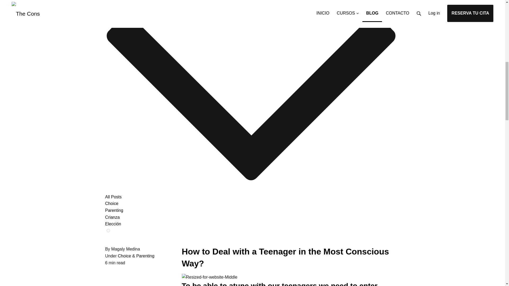 This screenshot has width=509, height=286. I want to click on Parenting, so click(145, 256).